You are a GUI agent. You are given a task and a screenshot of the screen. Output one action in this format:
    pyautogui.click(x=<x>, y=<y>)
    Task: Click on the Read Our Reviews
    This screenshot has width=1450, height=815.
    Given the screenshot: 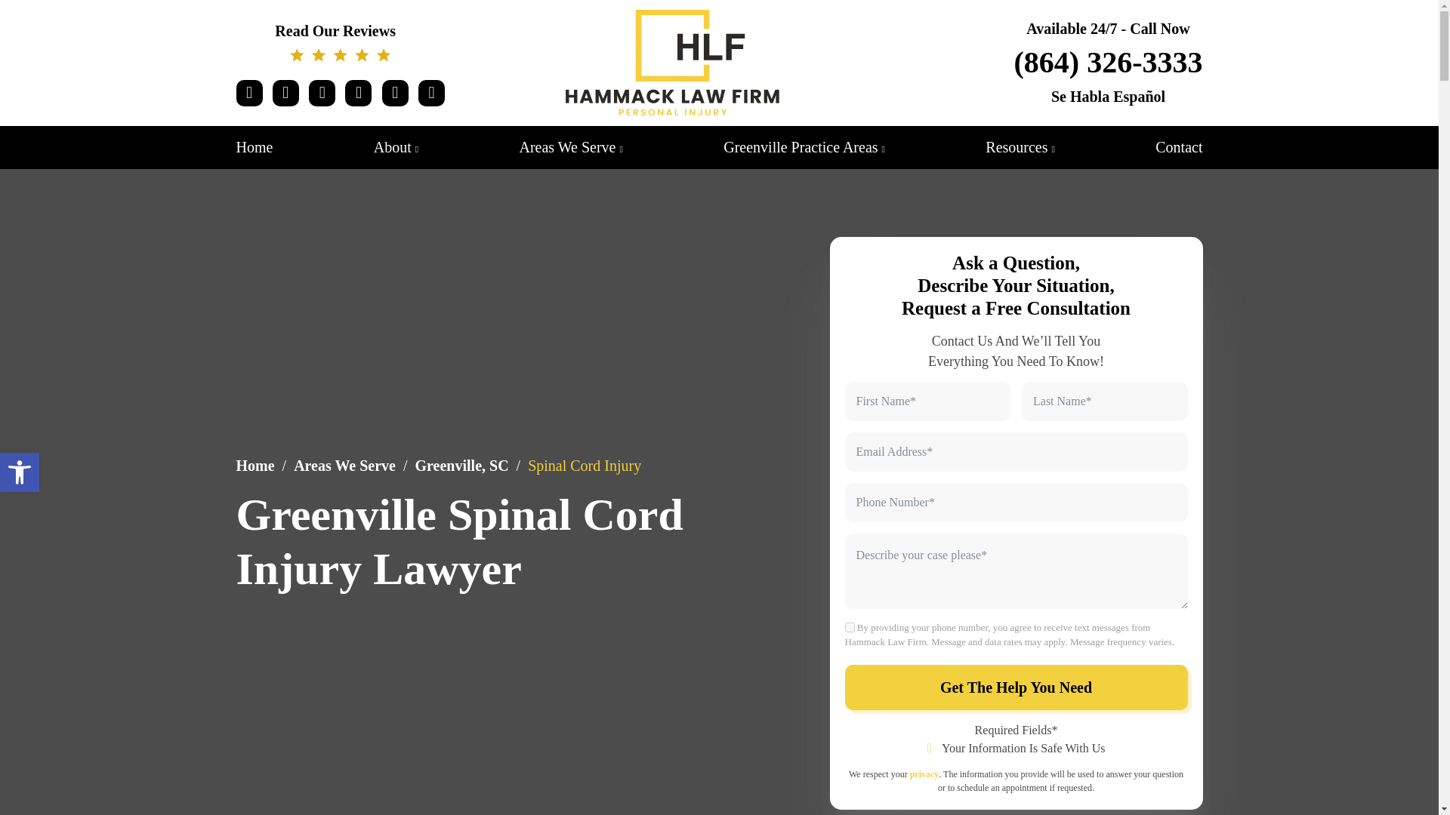 What is the action you would take?
    pyautogui.click(x=571, y=146)
    